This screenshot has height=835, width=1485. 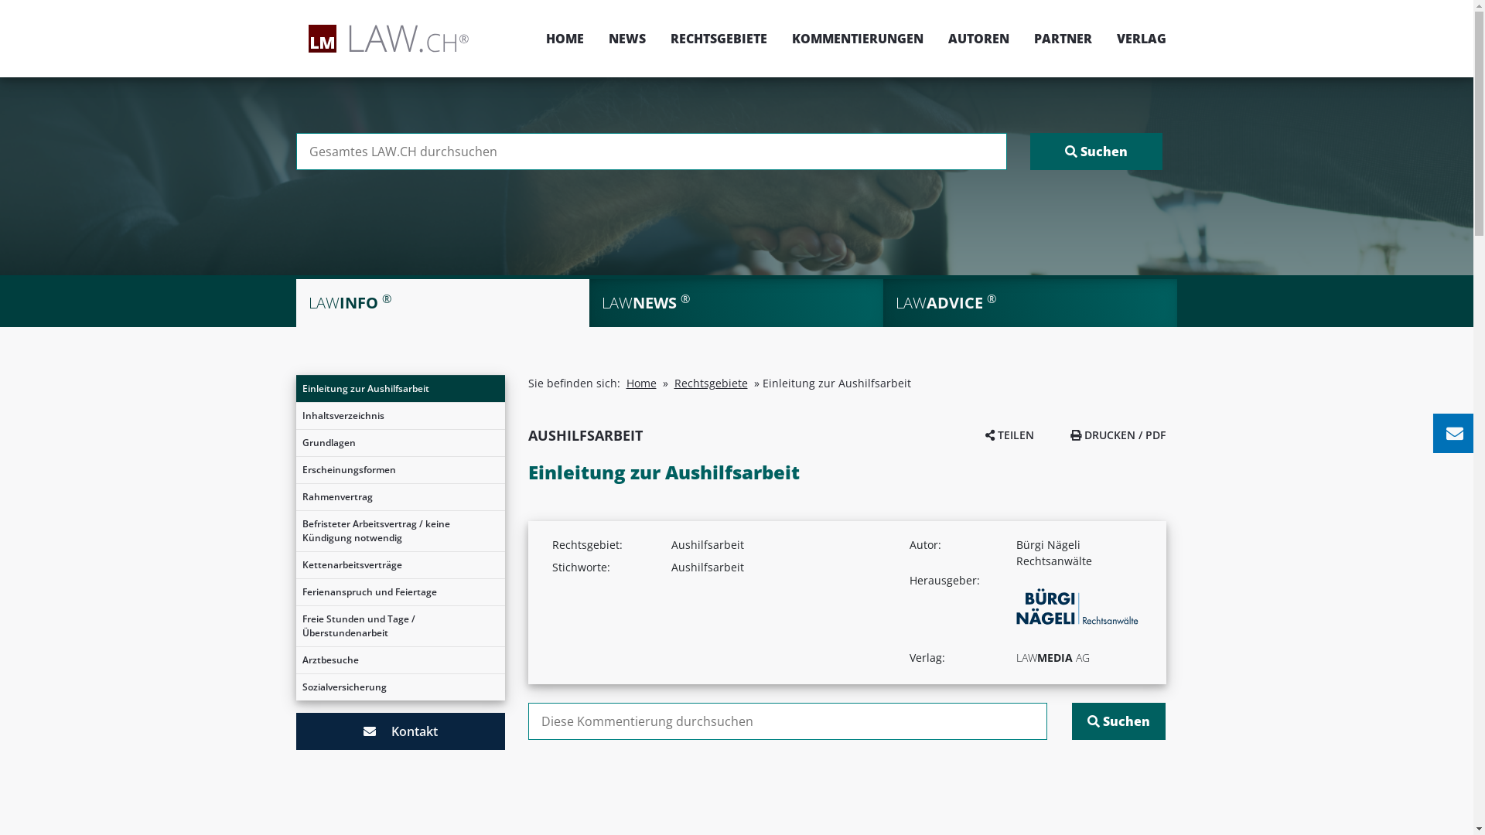 I want to click on Grundlagen, so click(x=400, y=443).